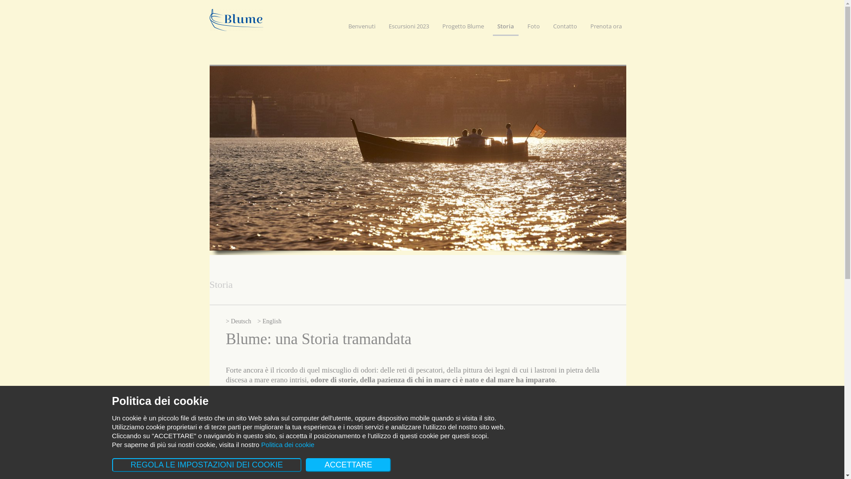  Describe the element at coordinates (565, 28) in the screenshot. I see `Contatto` at that location.